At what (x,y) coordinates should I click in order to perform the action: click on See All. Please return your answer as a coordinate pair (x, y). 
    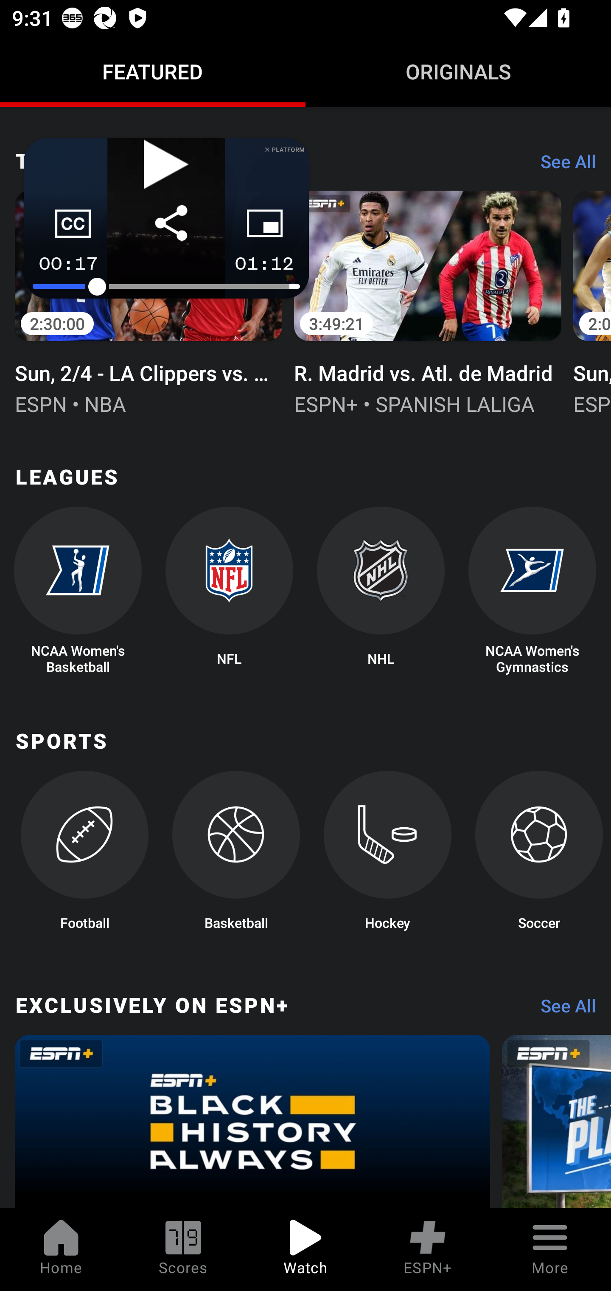
    Looking at the image, I should click on (562, 165).